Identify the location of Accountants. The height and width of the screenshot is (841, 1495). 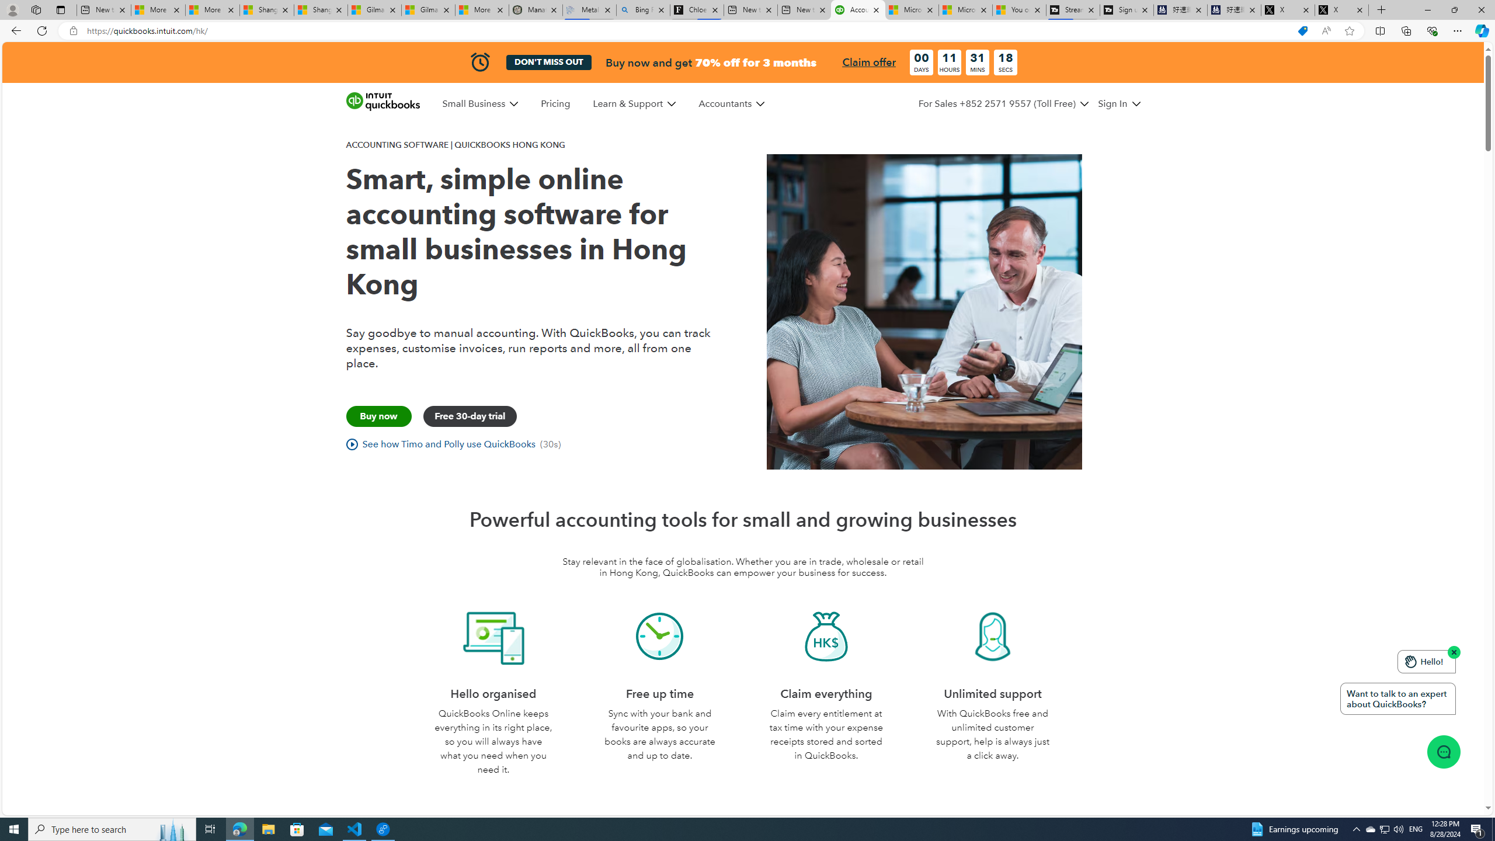
(731, 104).